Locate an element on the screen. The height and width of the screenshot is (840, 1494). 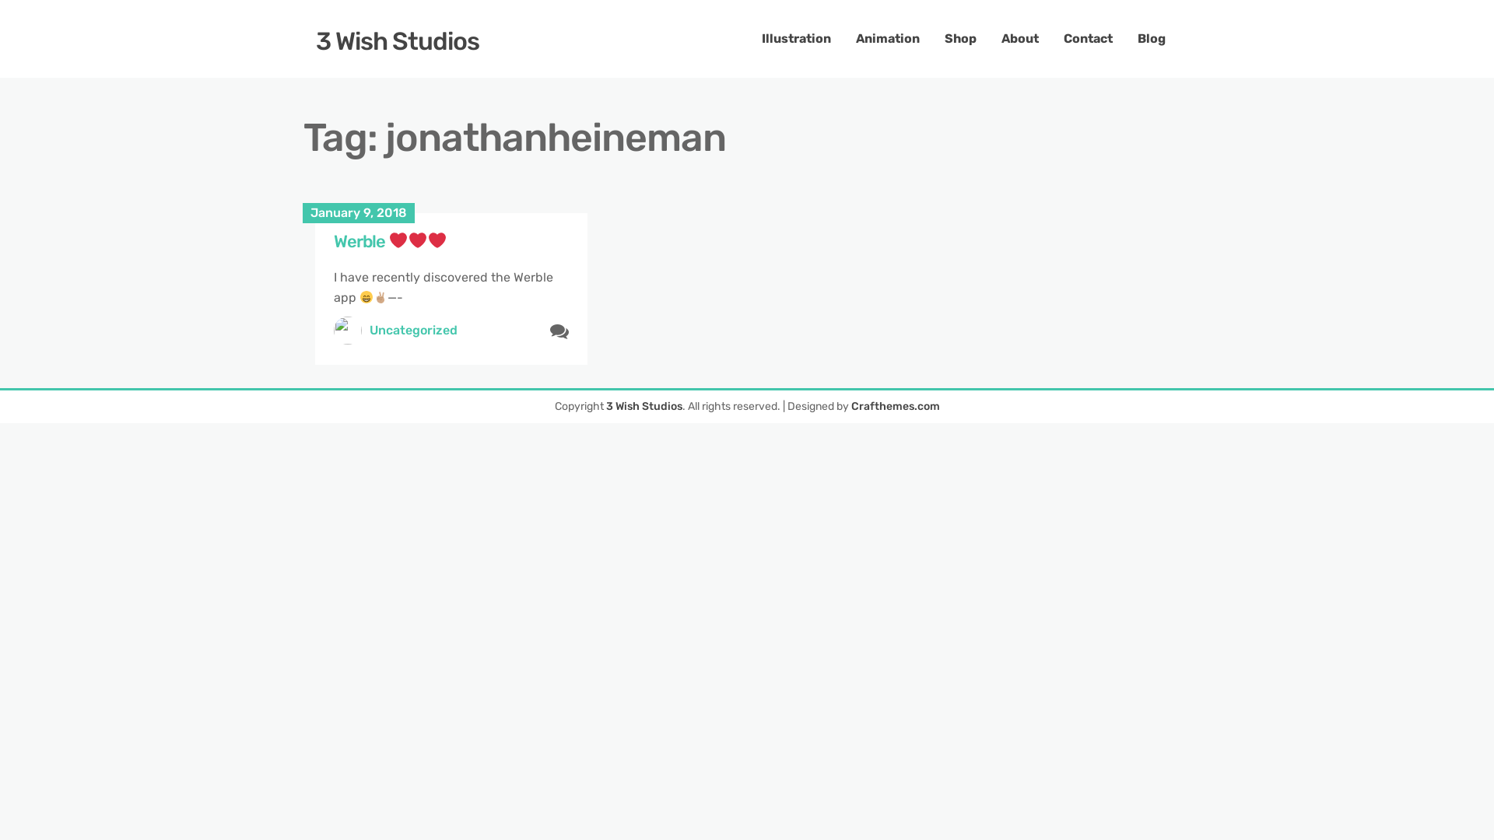
Uncategorized is located at coordinates (414, 330).